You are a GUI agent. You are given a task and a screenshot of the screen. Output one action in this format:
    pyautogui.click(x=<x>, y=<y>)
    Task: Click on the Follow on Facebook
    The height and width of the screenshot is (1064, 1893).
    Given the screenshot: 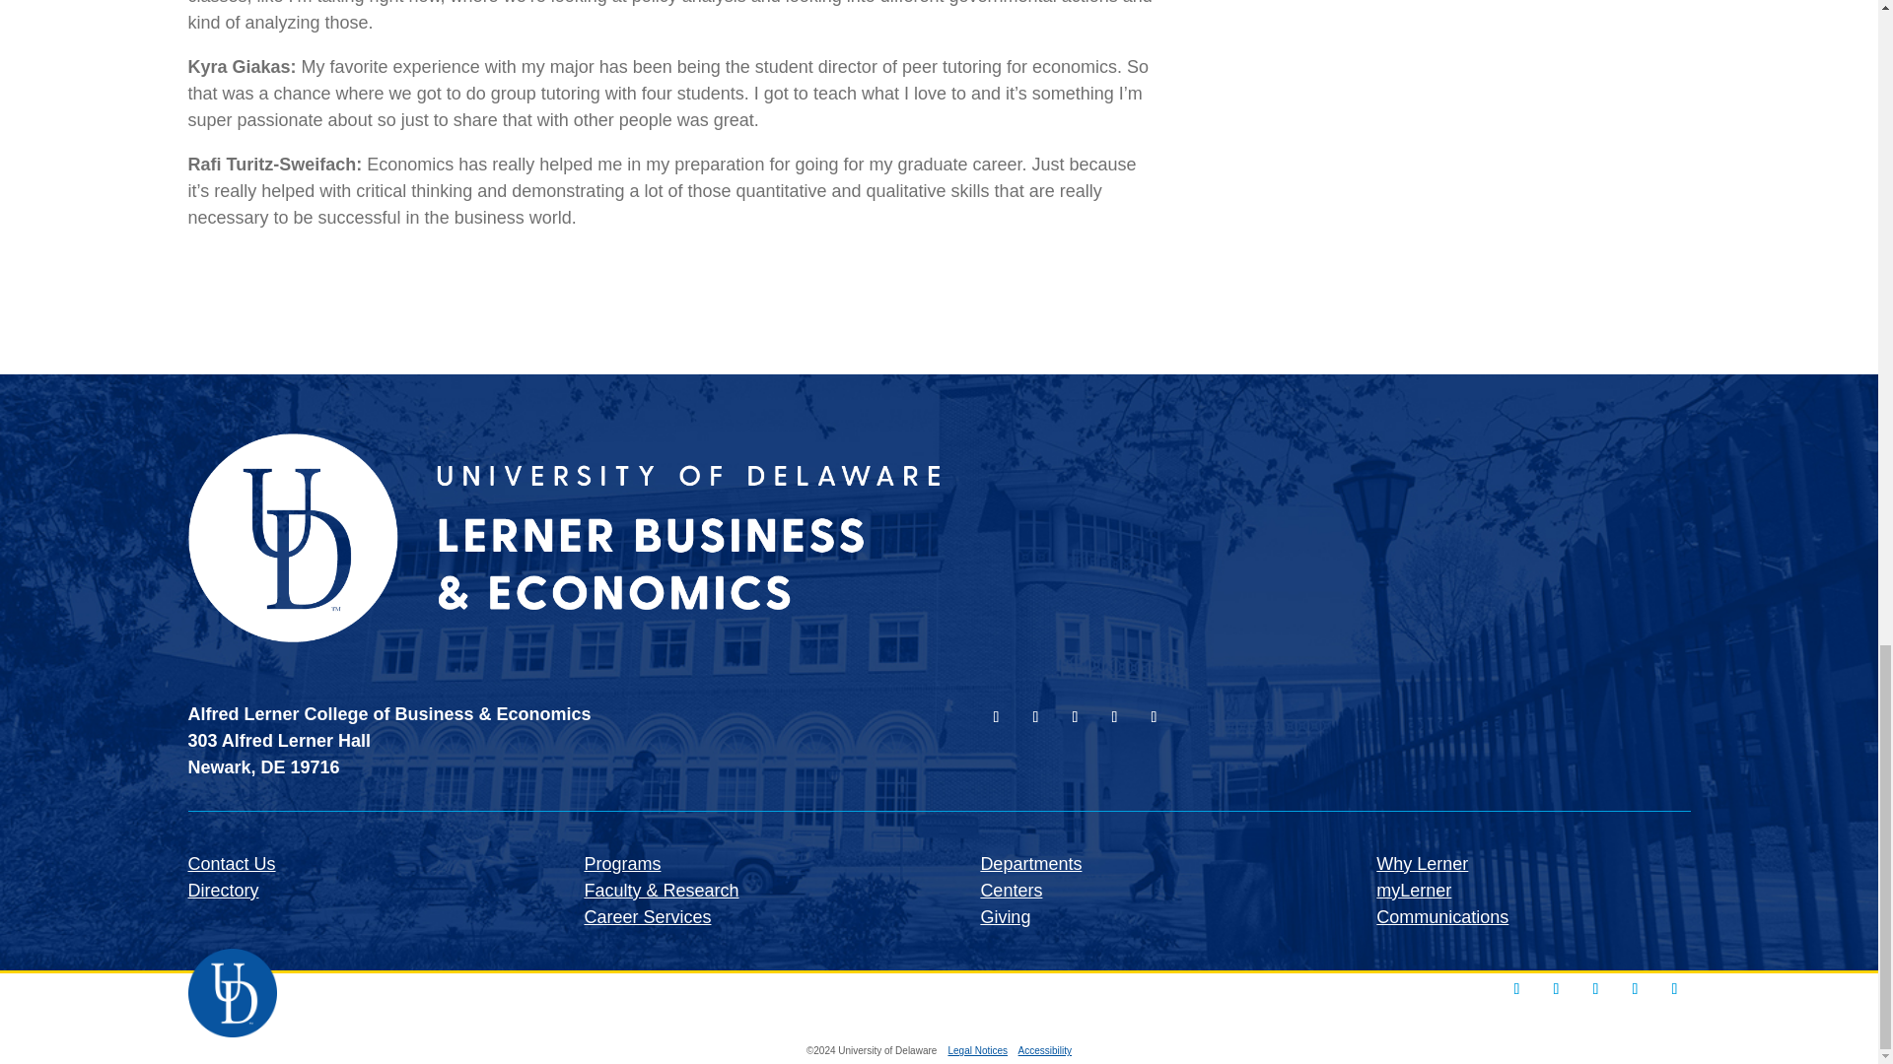 What is the action you would take?
    pyautogui.click(x=1556, y=989)
    